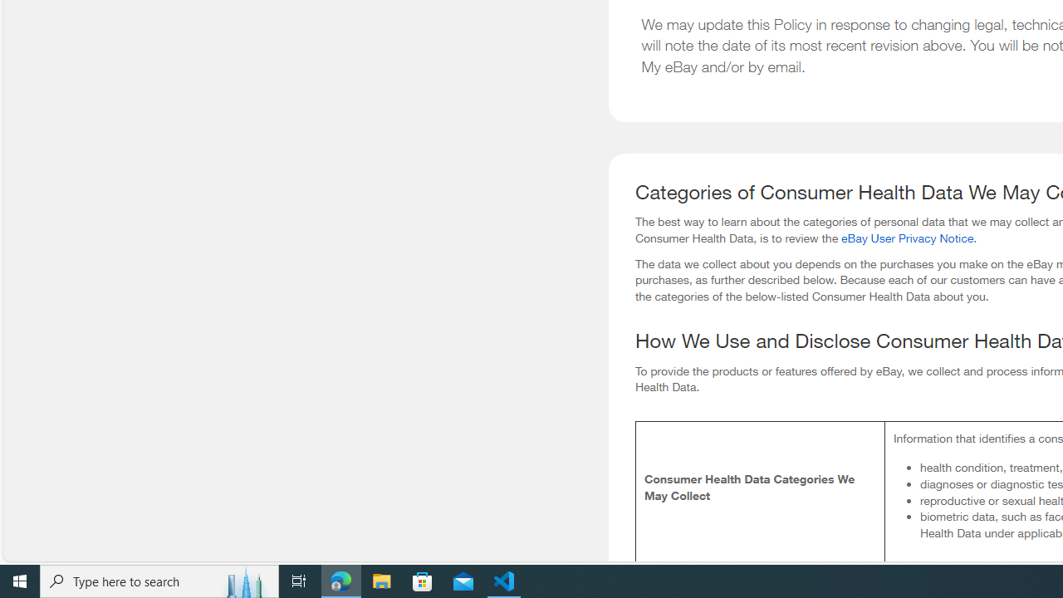 The height and width of the screenshot is (598, 1063). Describe the element at coordinates (907, 238) in the screenshot. I see `eBay User Privacy Notice` at that location.